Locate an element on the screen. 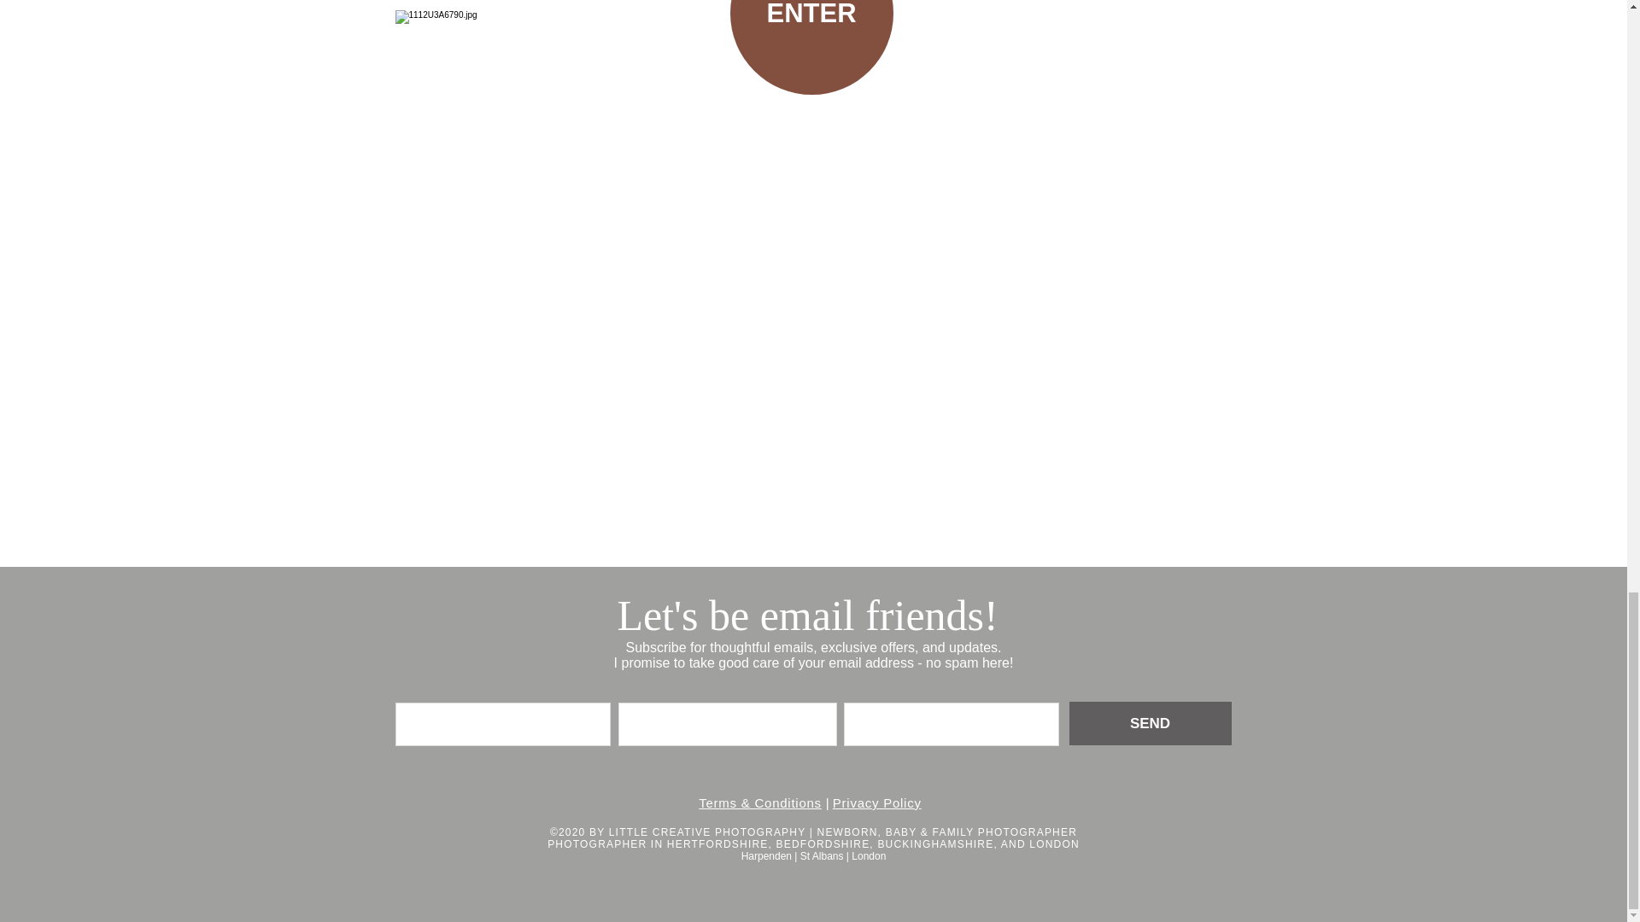  Privacy Policy is located at coordinates (877, 802).